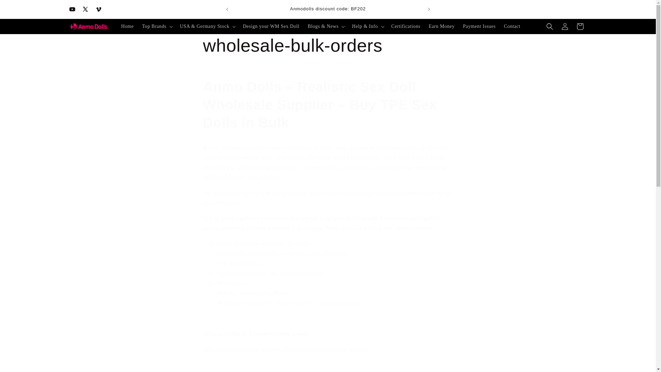 This screenshot has height=372, width=661. I want to click on wholesale-bulk-orders, so click(328, 46).